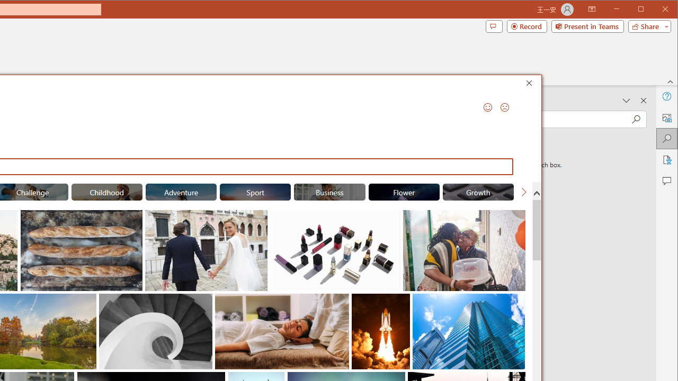 Image resolution: width=678 pixels, height=381 pixels. Describe the element at coordinates (523, 192) in the screenshot. I see `Next Search Suggestion` at that location.